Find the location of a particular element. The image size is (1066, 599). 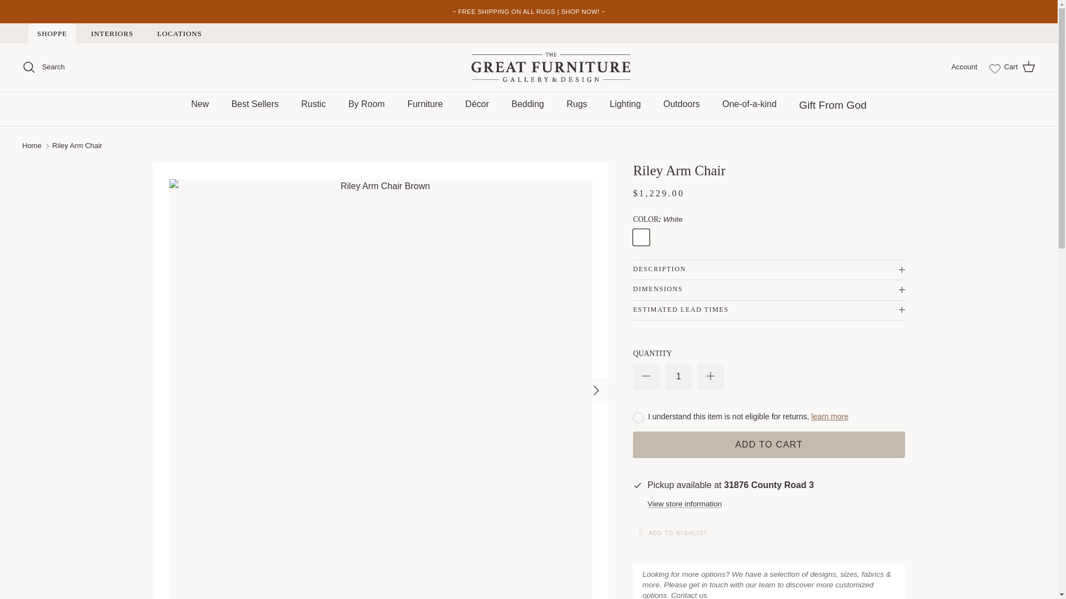

SHOPPE is located at coordinates (52, 33).